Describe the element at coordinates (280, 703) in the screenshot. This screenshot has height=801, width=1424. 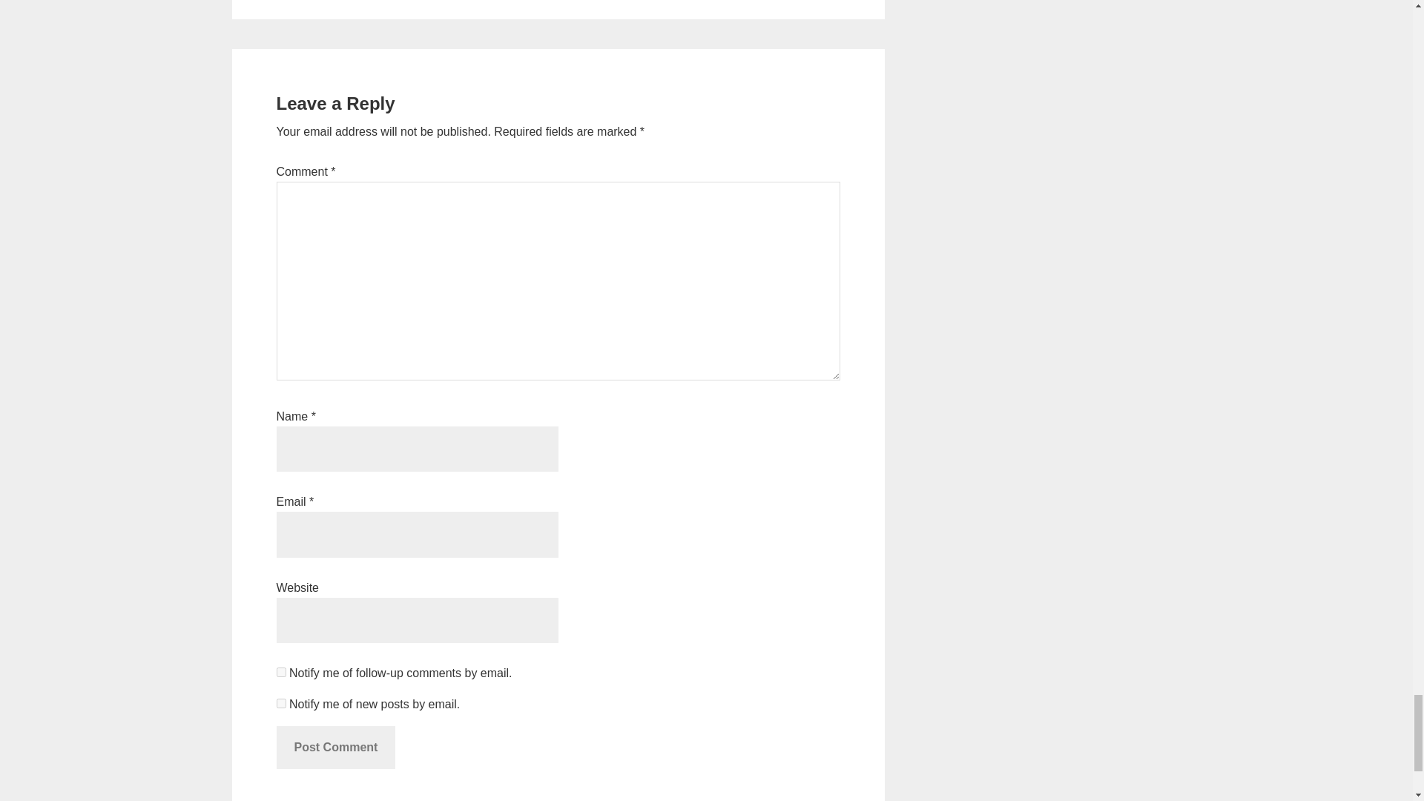
I see `subscribe` at that location.